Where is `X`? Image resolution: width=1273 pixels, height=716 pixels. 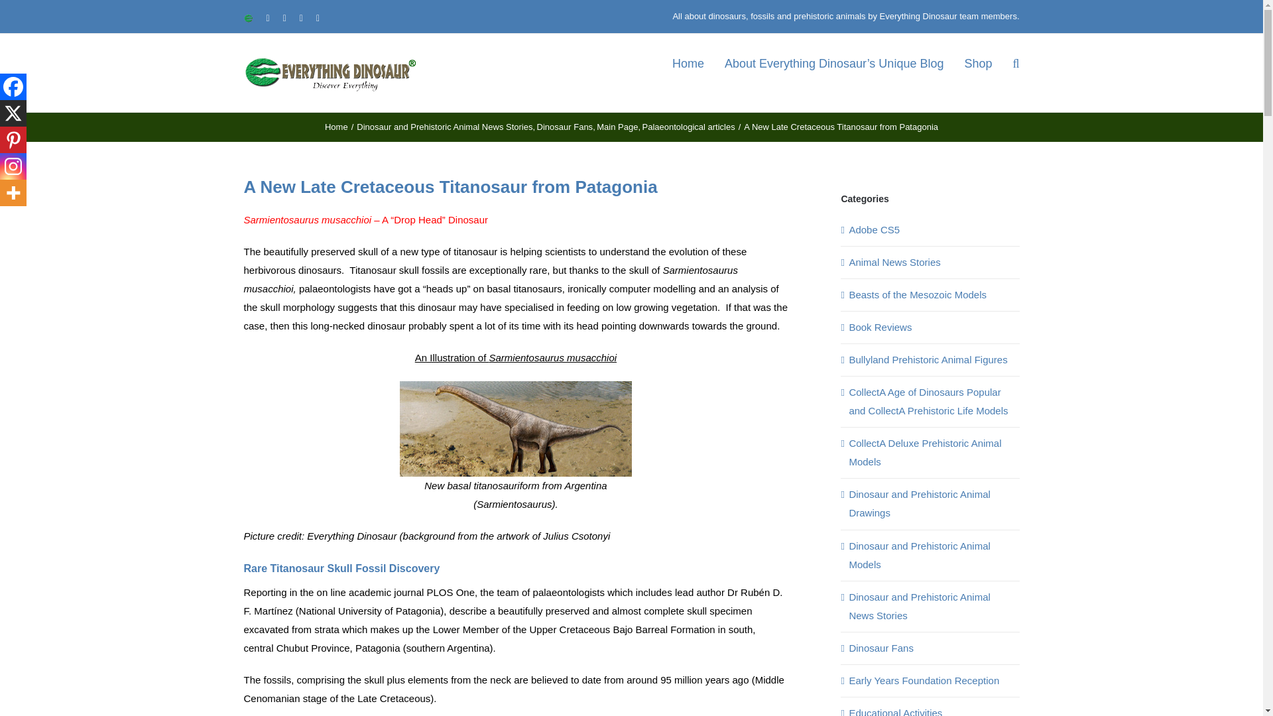
X is located at coordinates (13, 113).